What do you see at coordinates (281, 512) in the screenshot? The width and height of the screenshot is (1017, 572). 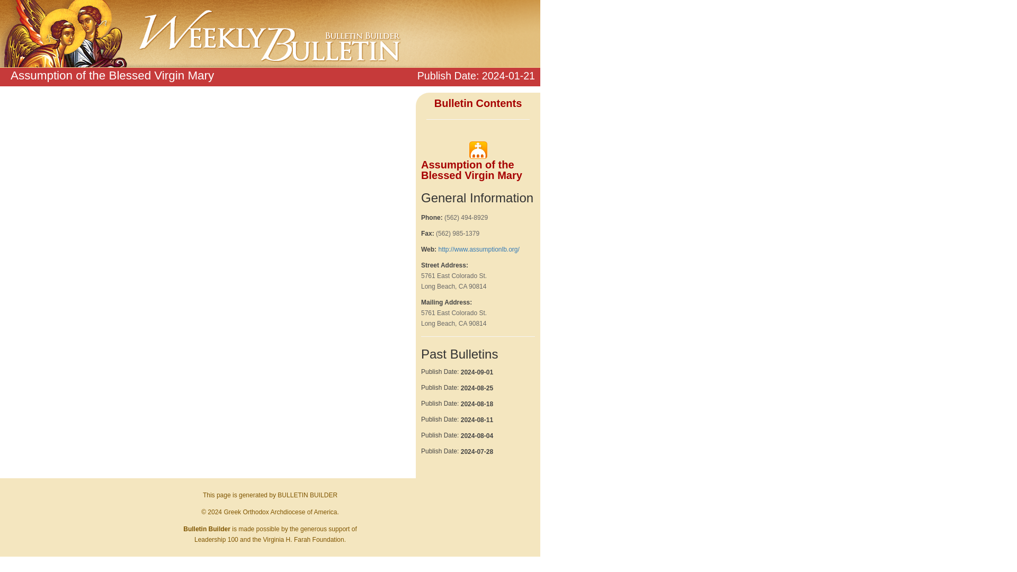 I see `Greek Orthodox Archdiocese of America.` at bounding box center [281, 512].